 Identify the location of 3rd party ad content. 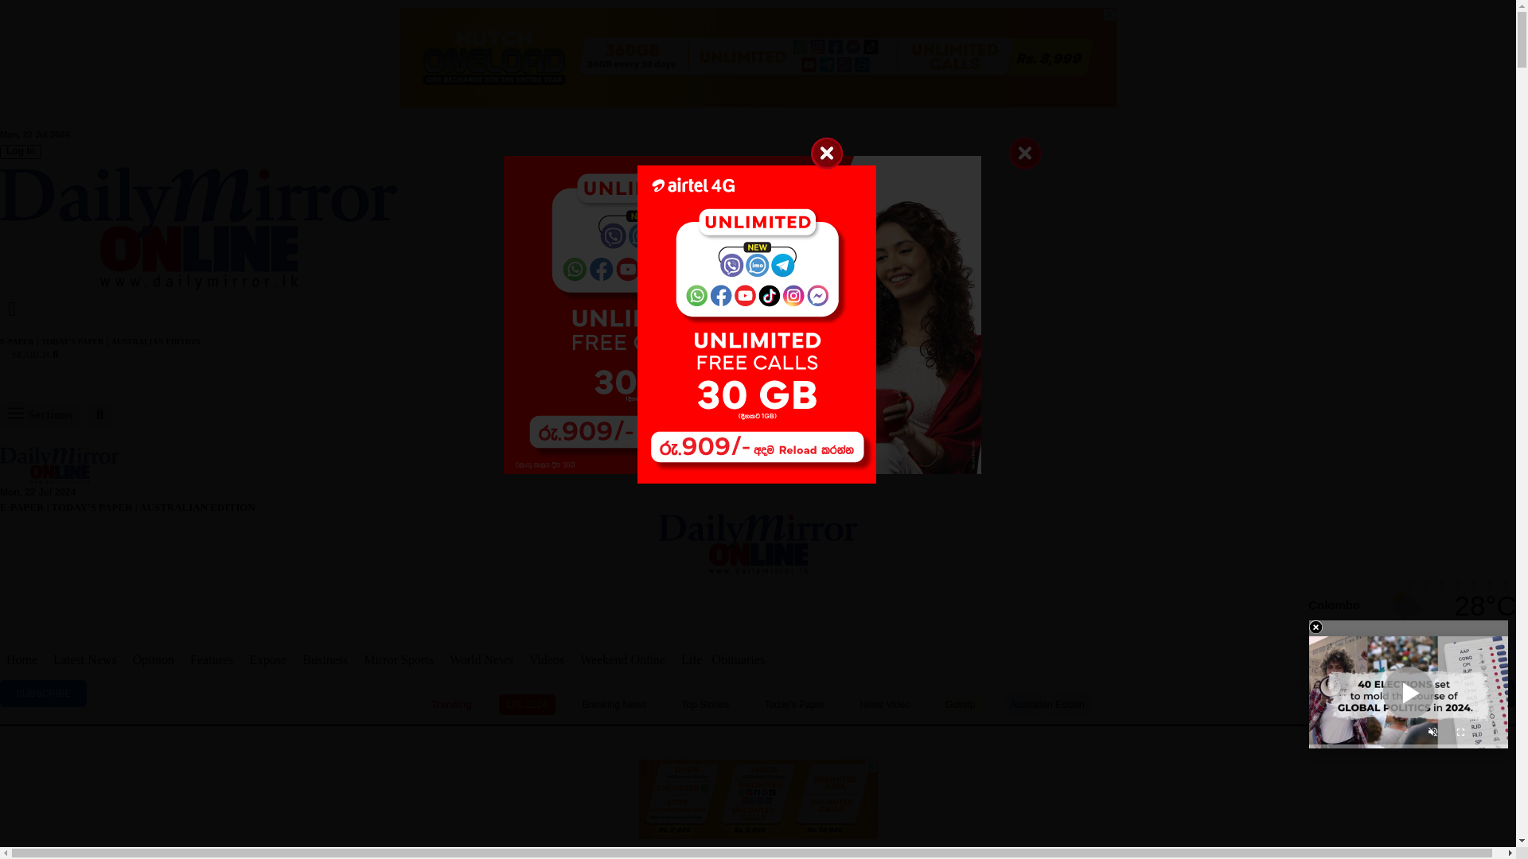
(757, 783).